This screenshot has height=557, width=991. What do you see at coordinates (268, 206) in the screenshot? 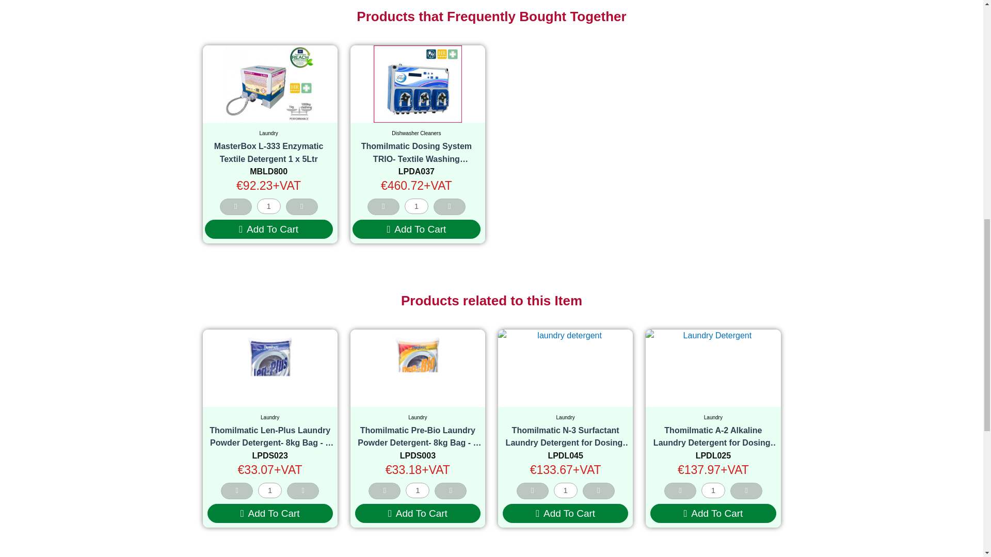
I see `1` at bounding box center [268, 206].